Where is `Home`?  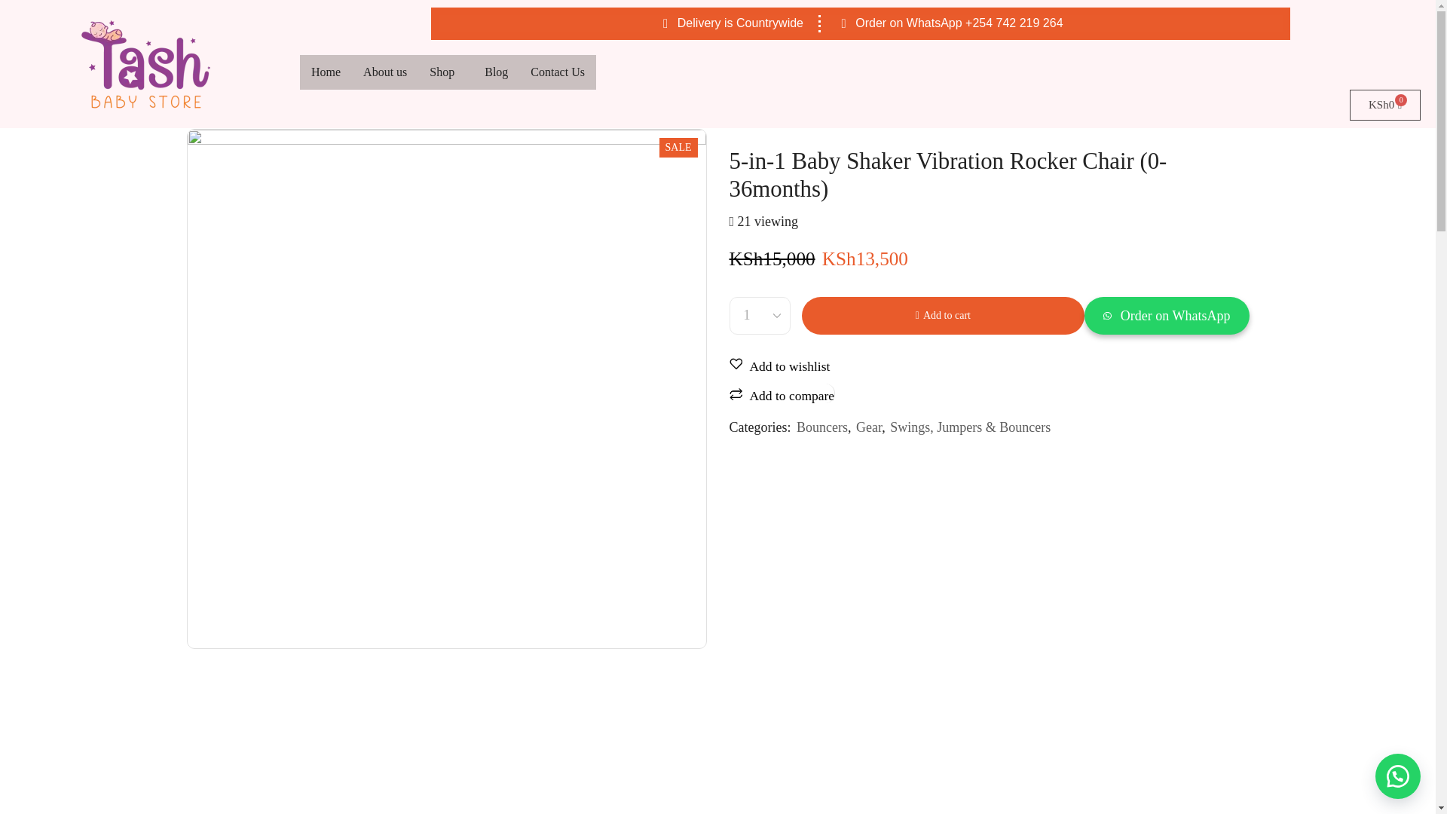
Home is located at coordinates (326, 72).